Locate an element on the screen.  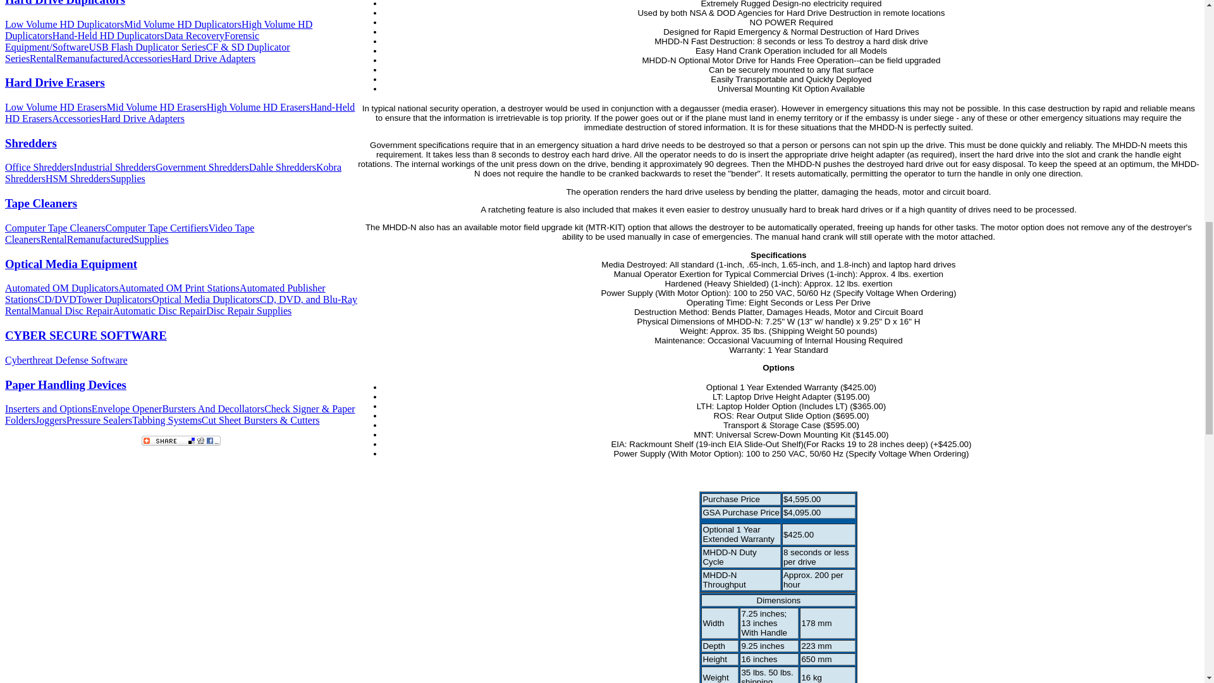
Hand-Held HD Duplicators is located at coordinates (107, 35).